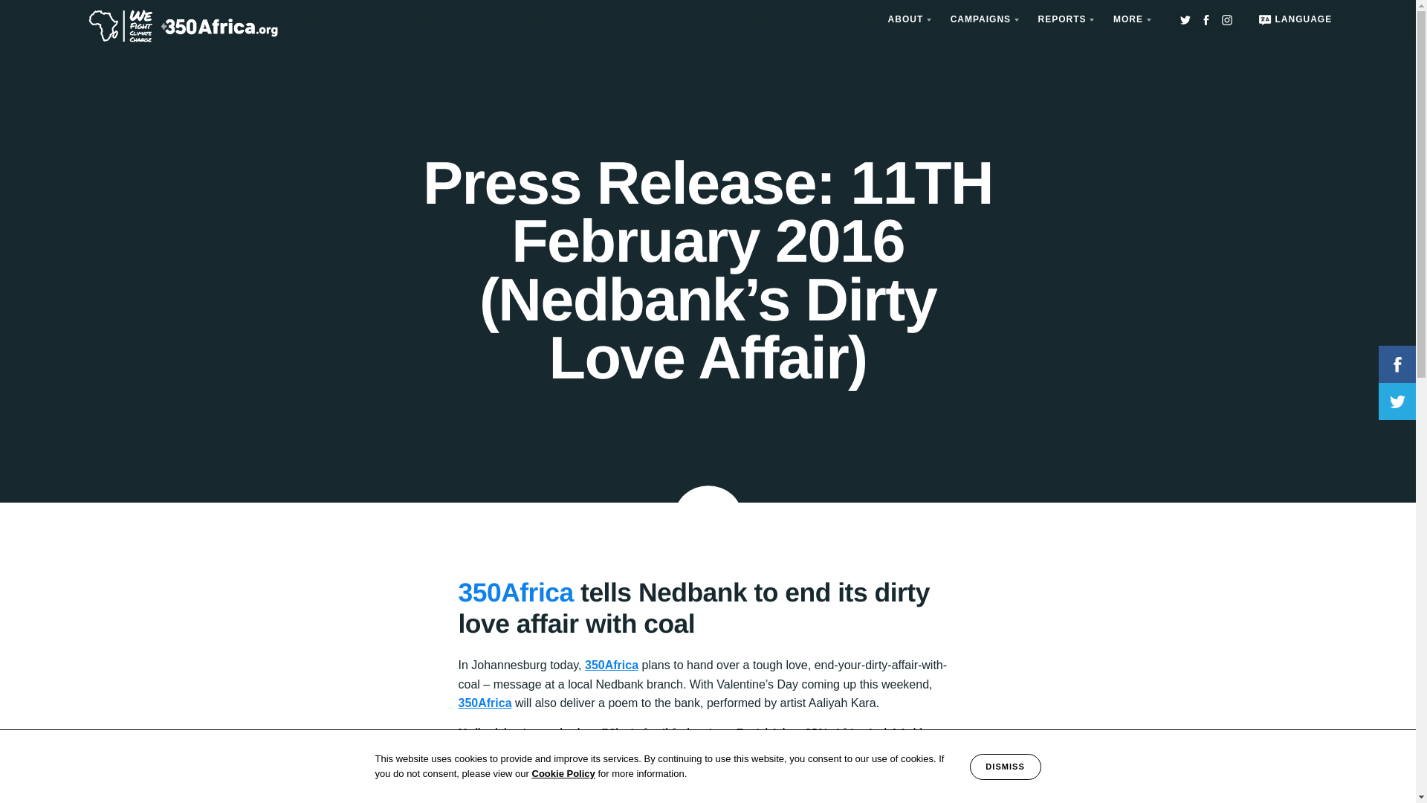 This screenshot has height=803, width=1427. I want to click on 350Africa, so click(516, 592).